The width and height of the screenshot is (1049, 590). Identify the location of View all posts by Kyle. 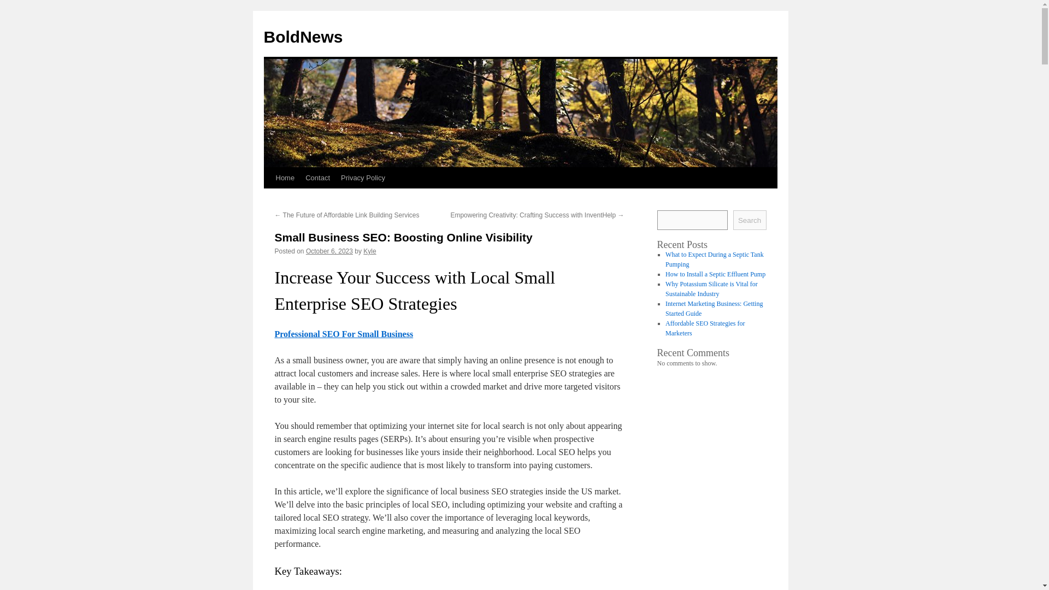
(369, 251).